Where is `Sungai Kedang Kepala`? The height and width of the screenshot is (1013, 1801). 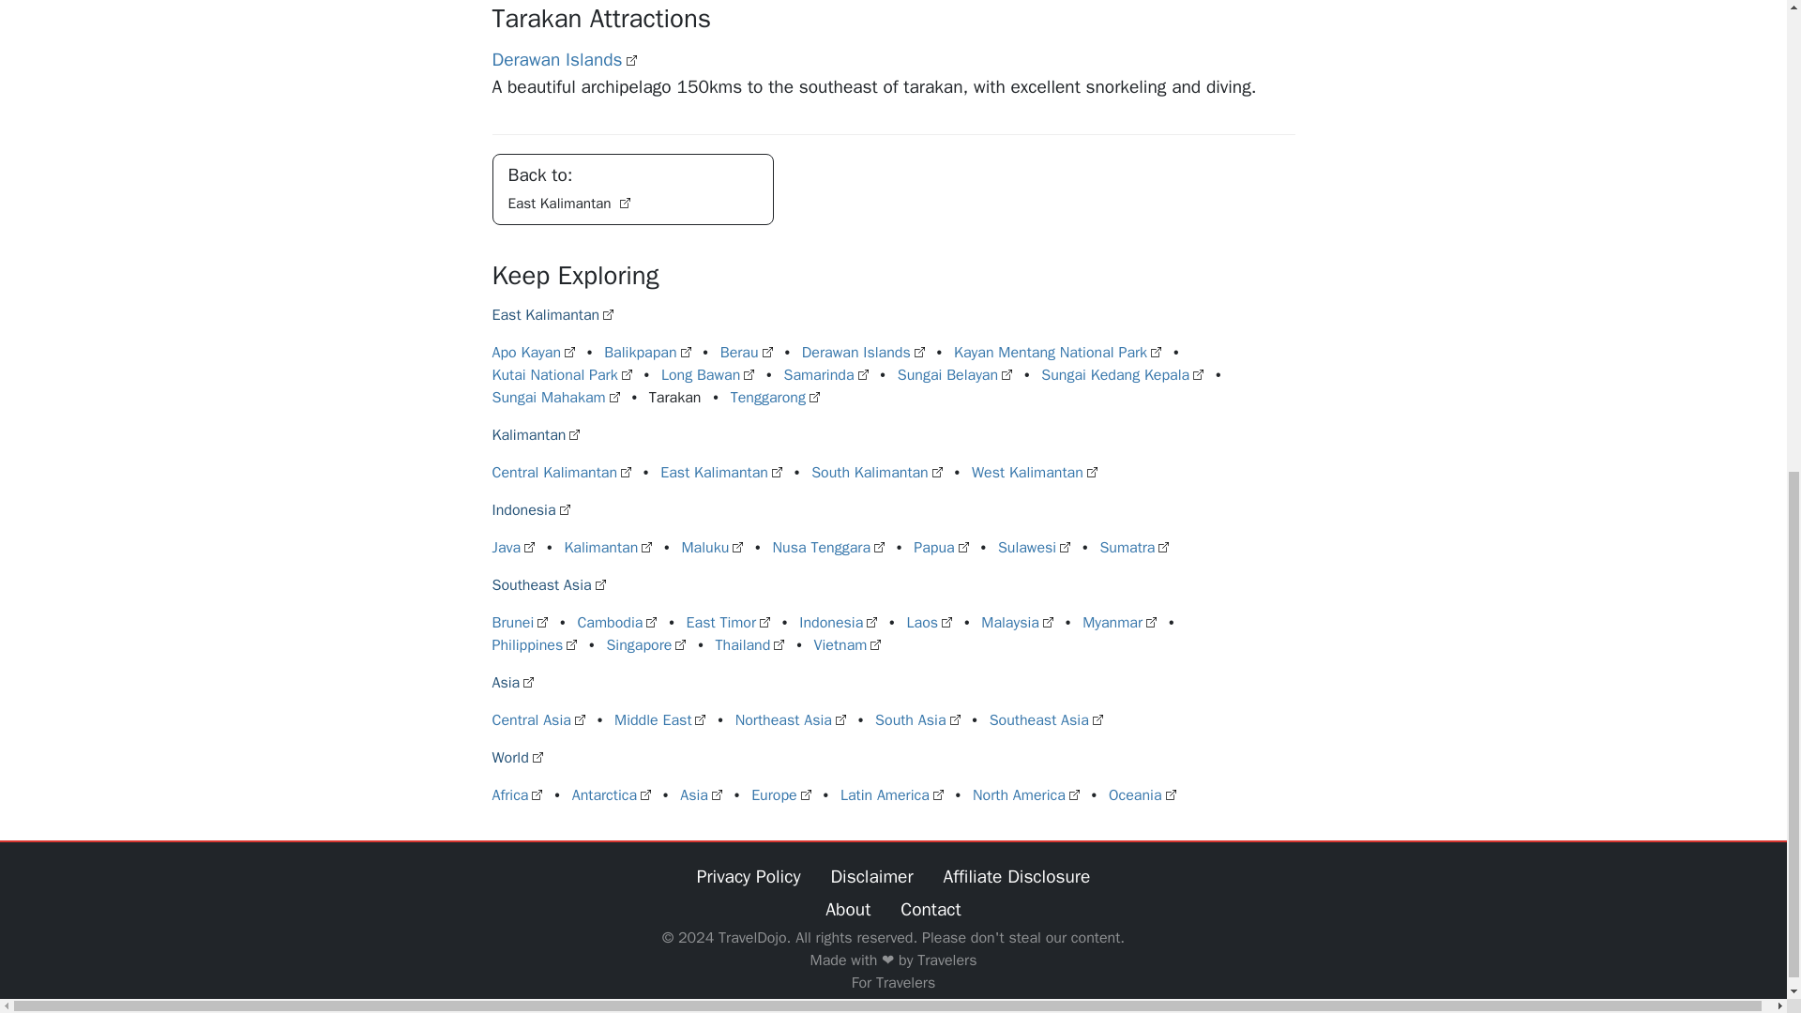 Sungai Kedang Kepala is located at coordinates (1122, 375).